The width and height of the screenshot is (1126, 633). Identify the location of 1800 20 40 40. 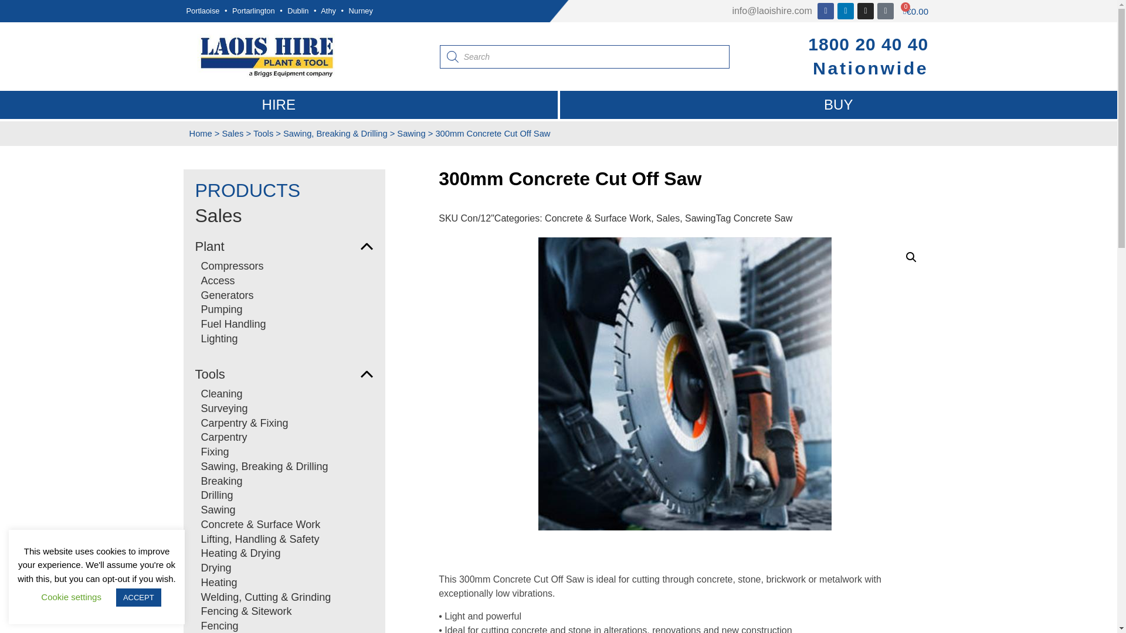
(868, 44).